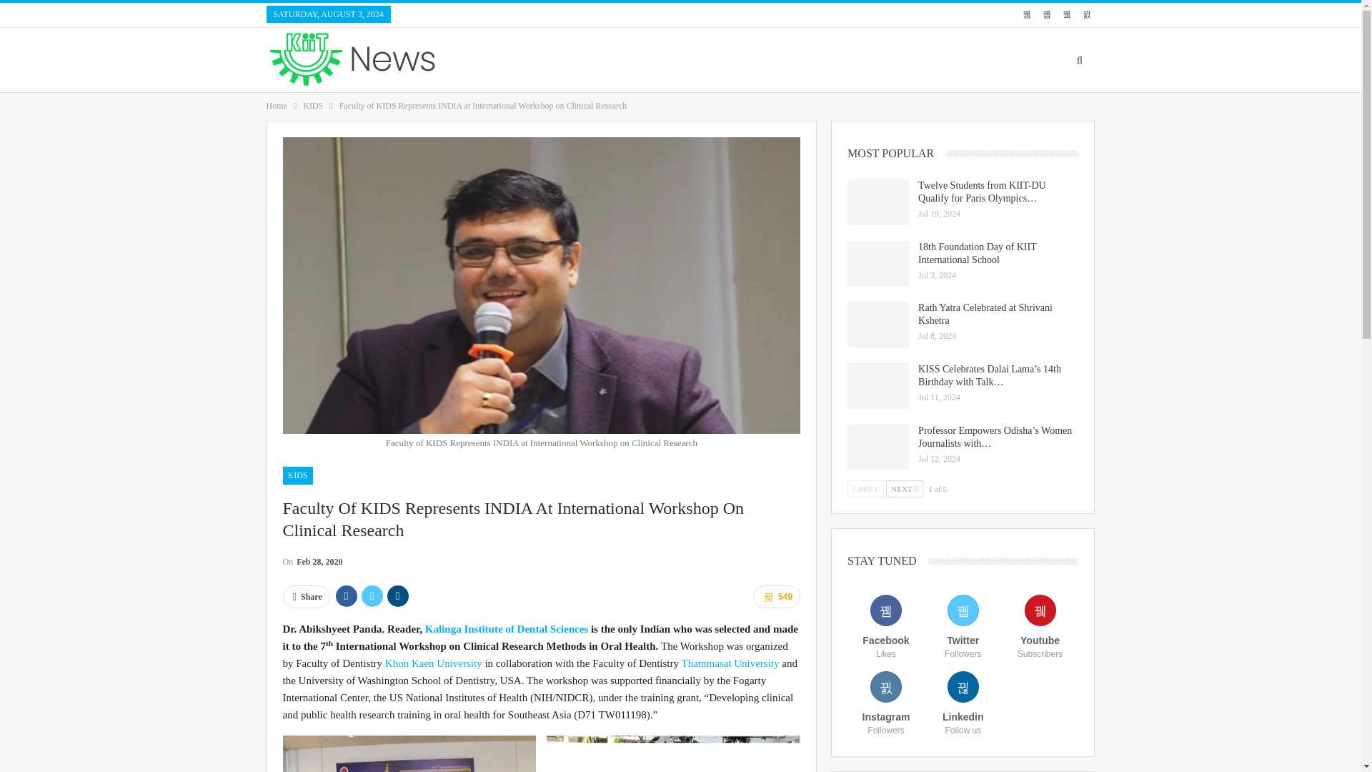 This screenshot has width=1372, height=772. I want to click on News Archives, so click(482, 14).